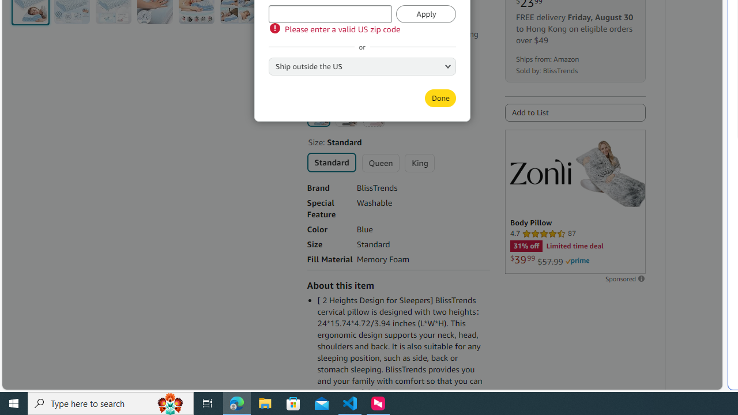 Image resolution: width=738 pixels, height=415 pixels. I want to click on Blue, so click(318, 115).